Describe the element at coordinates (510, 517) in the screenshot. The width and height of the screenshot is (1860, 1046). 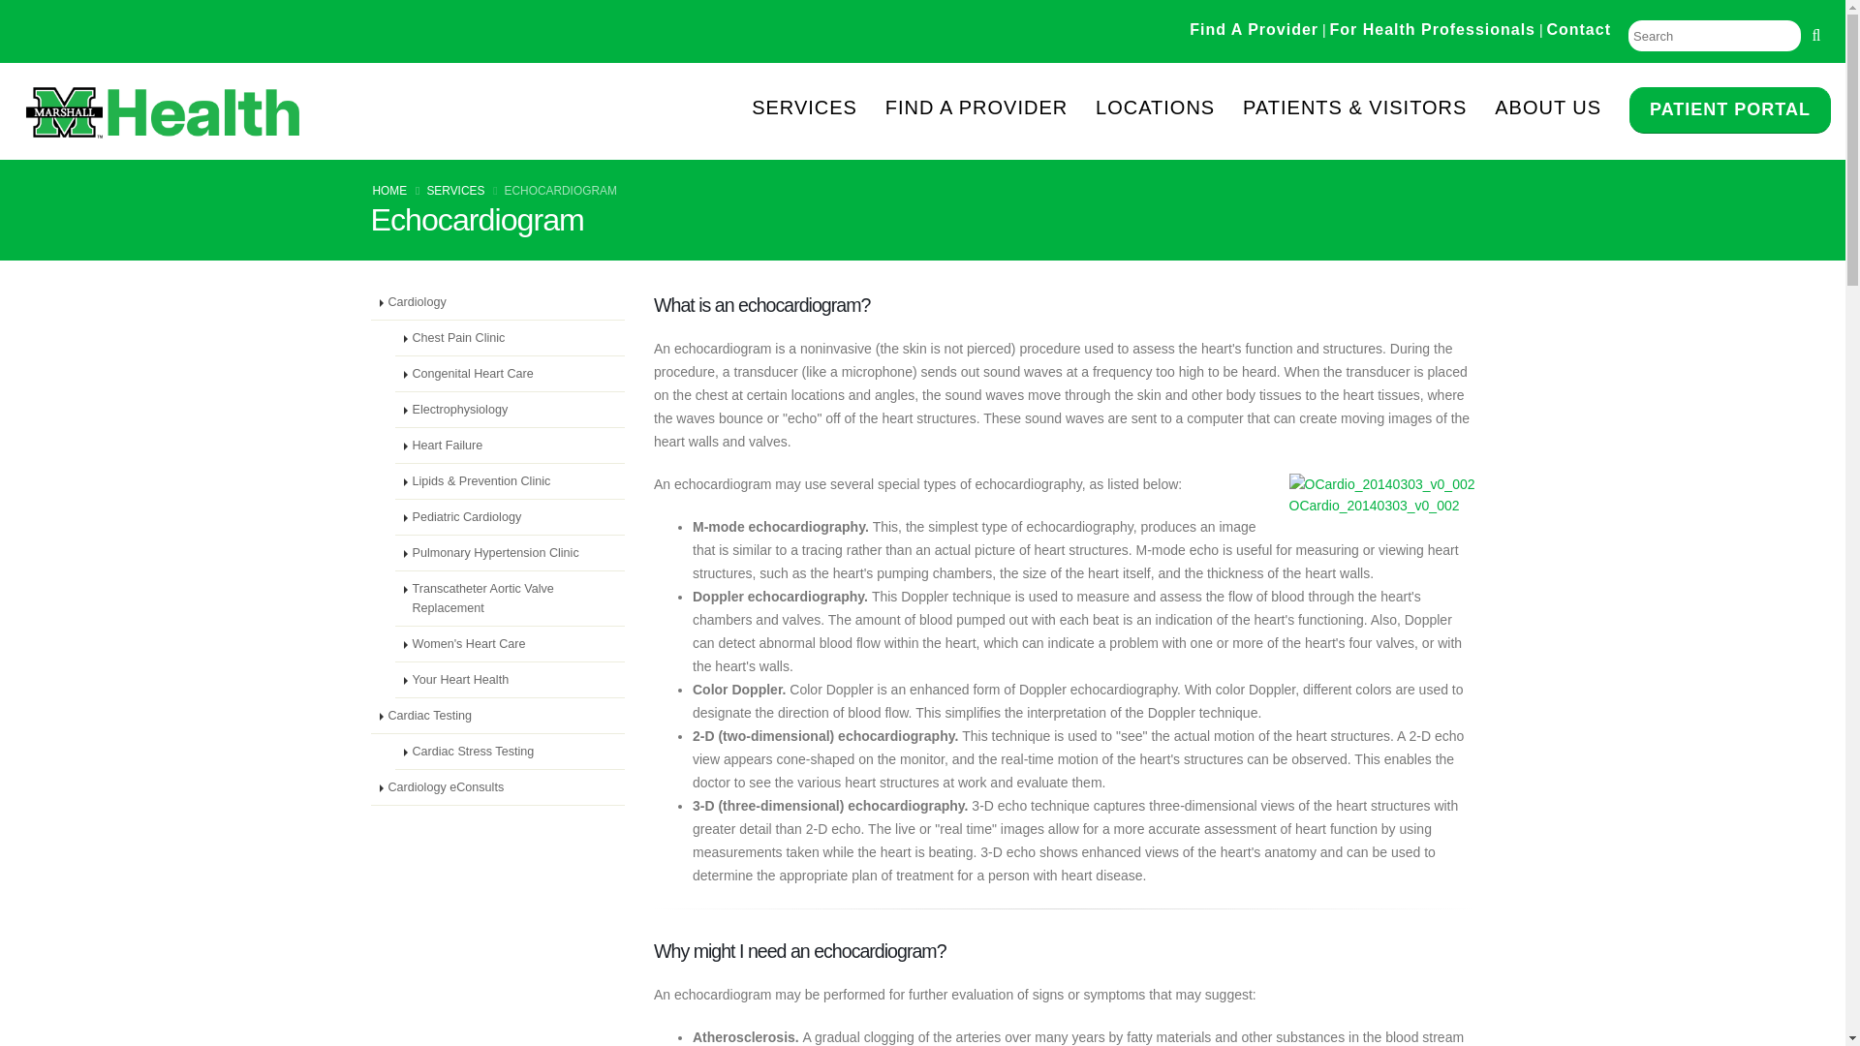
I see `Pediatric Cardiology` at that location.